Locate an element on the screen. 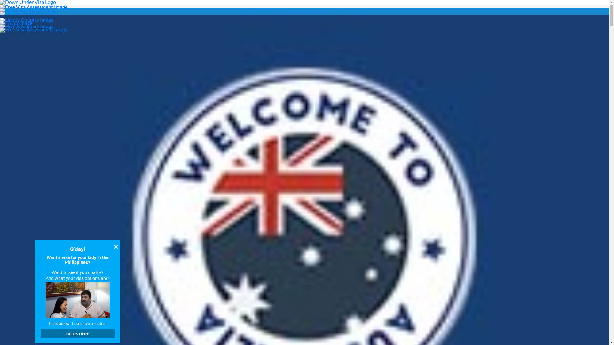  Tourist Visas  is located at coordinates (237, 216).